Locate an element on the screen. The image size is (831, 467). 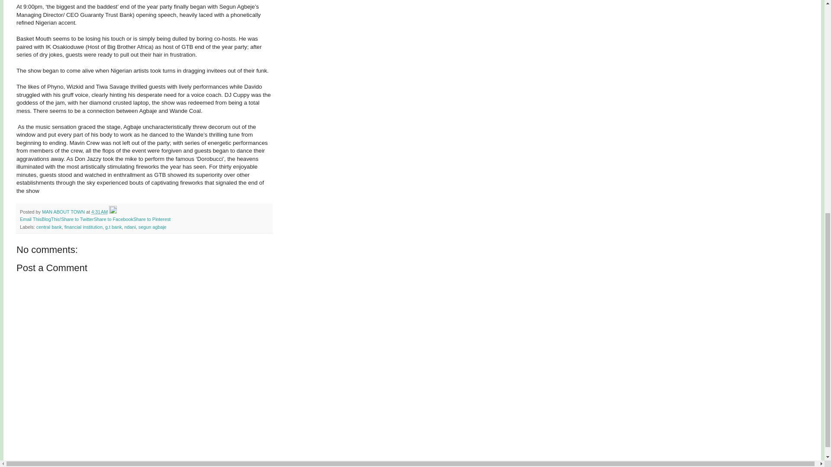
Email This is located at coordinates (31, 219).